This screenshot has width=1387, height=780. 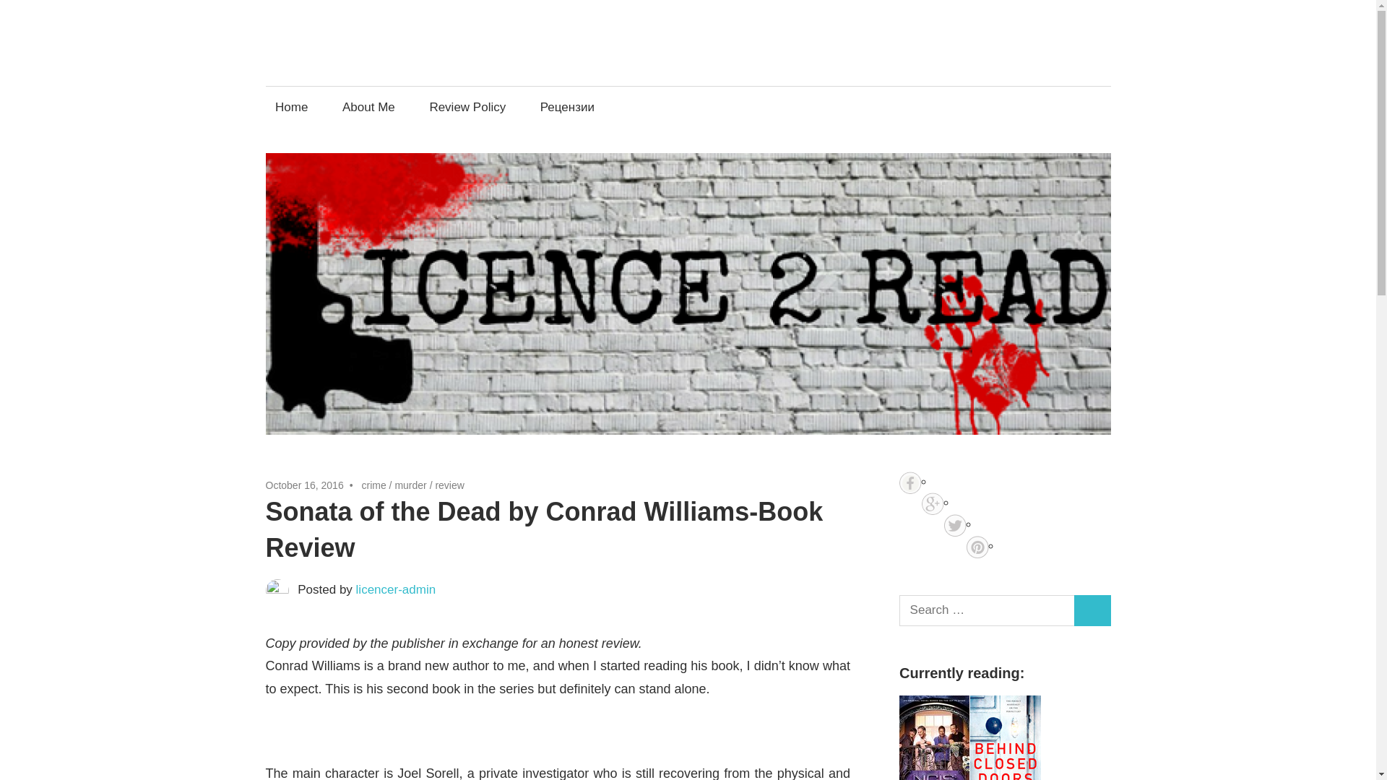 I want to click on October 16, 2016, so click(x=305, y=485).